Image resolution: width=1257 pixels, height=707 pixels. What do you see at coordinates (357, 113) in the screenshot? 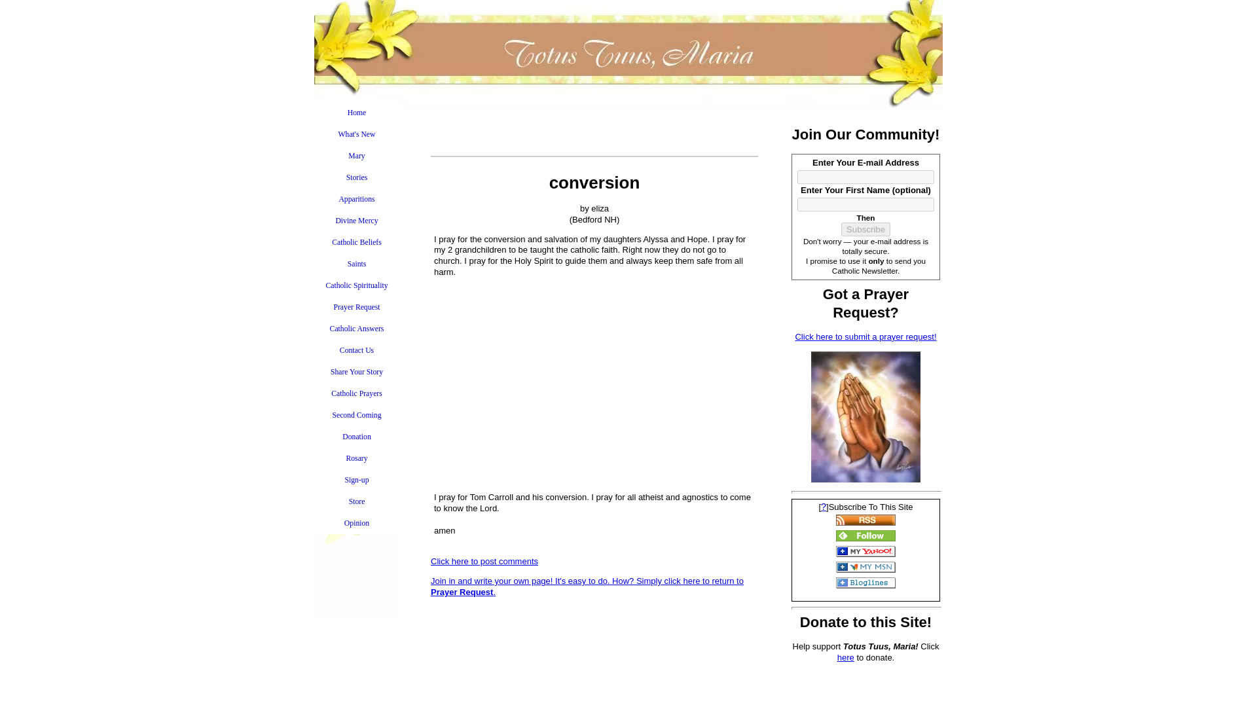
I see `Home` at bounding box center [357, 113].